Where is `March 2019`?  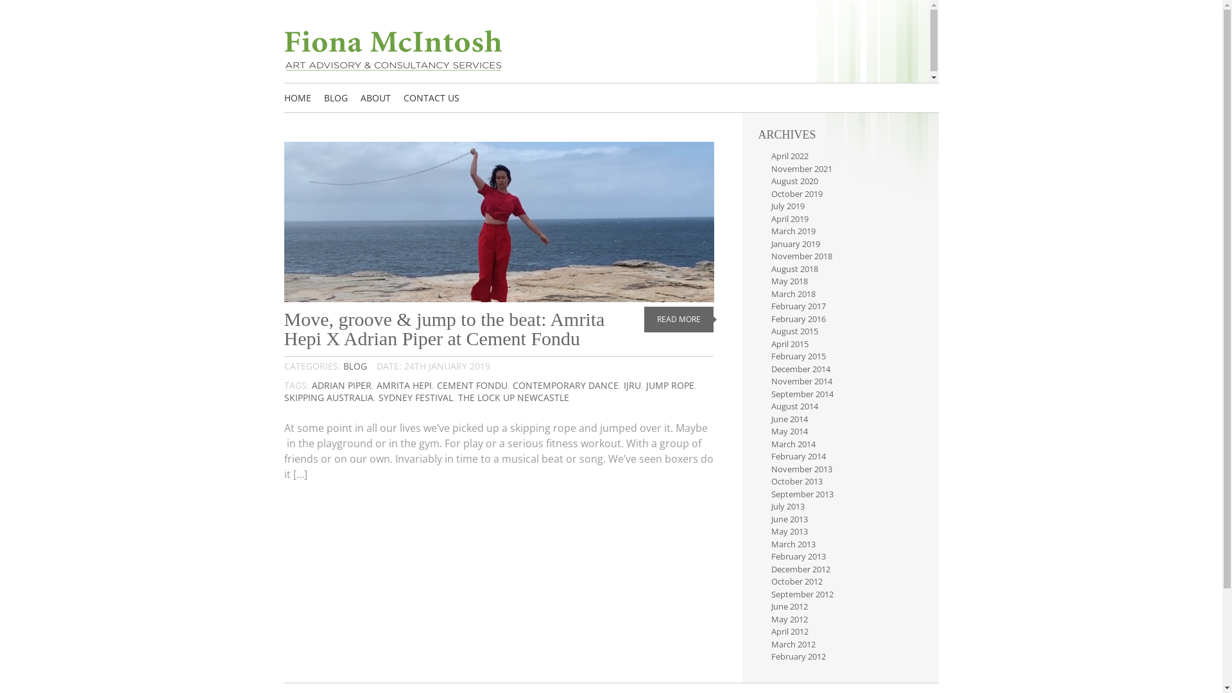 March 2019 is located at coordinates (793, 231).